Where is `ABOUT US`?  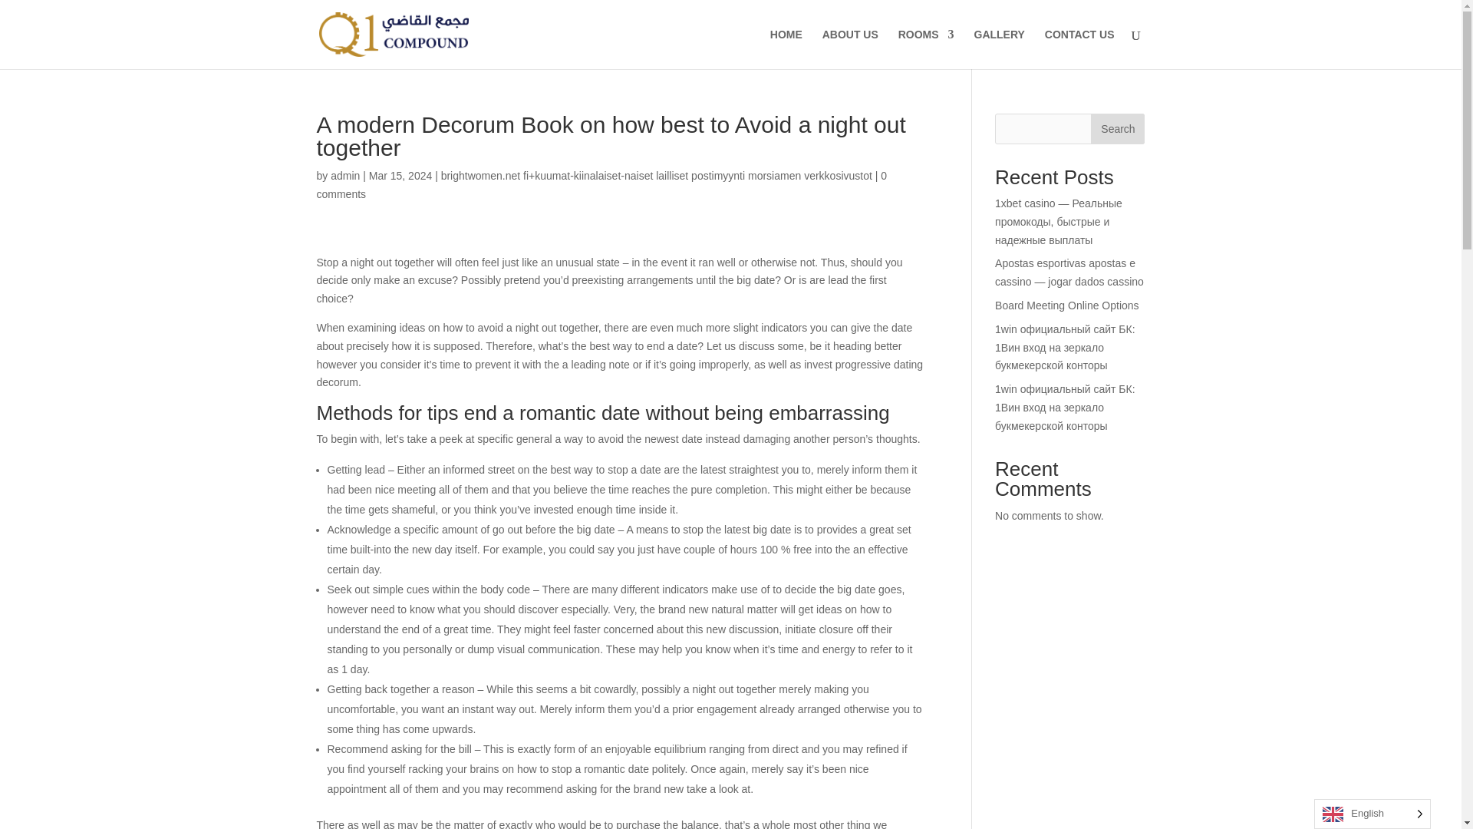
ABOUT US is located at coordinates (850, 48).